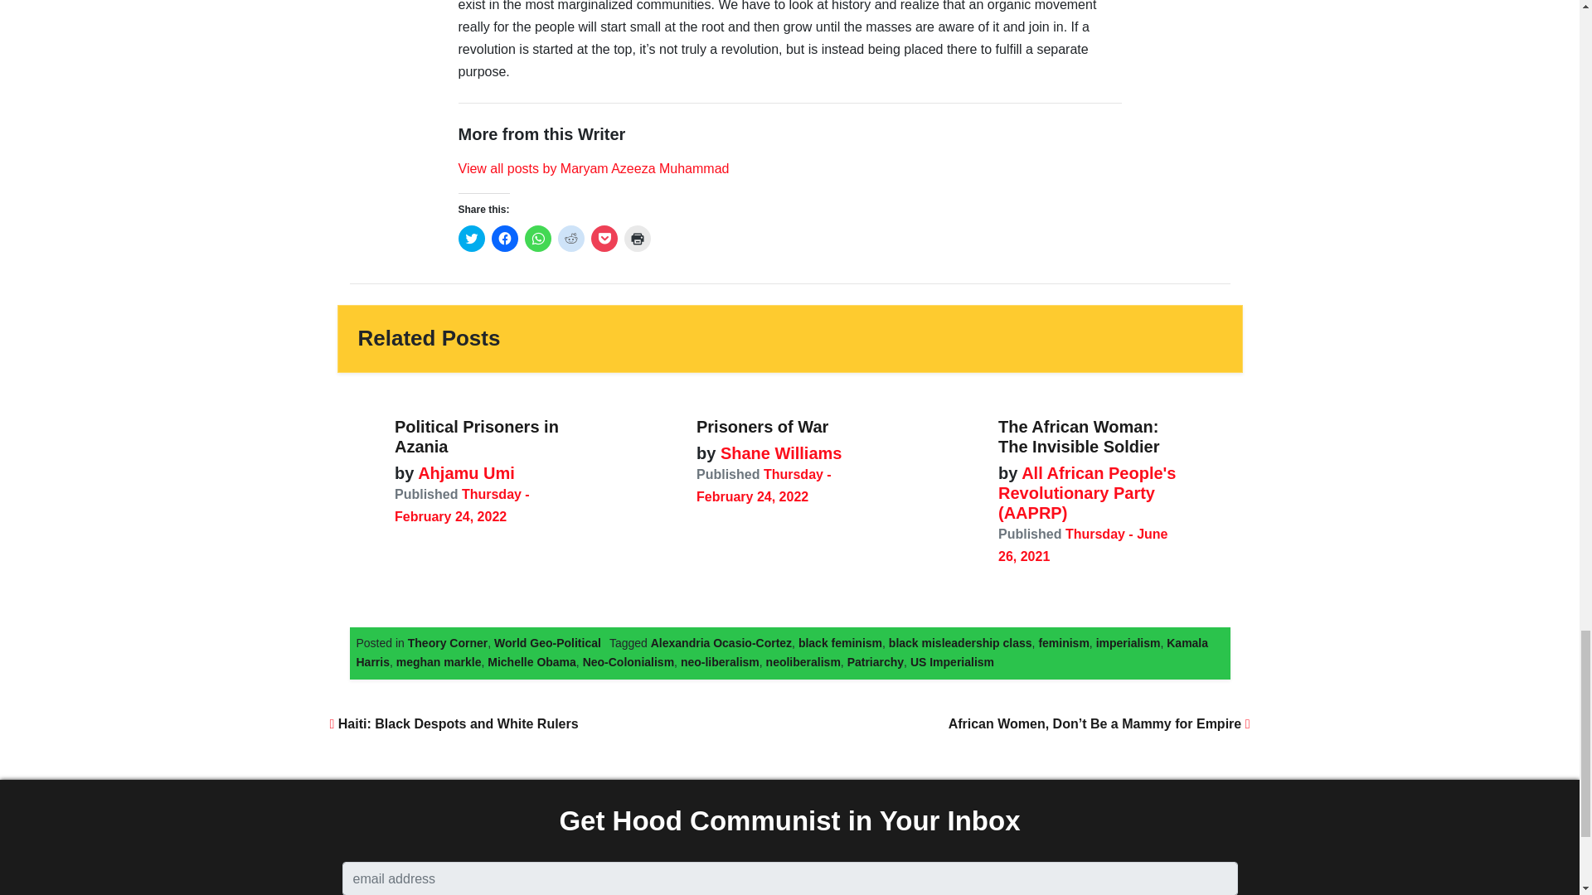 Image resolution: width=1592 pixels, height=895 pixels. What do you see at coordinates (1079, 436) in the screenshot?
I see `The African Woman: The Invisible Soldier` at bounding box center [1079, 436].